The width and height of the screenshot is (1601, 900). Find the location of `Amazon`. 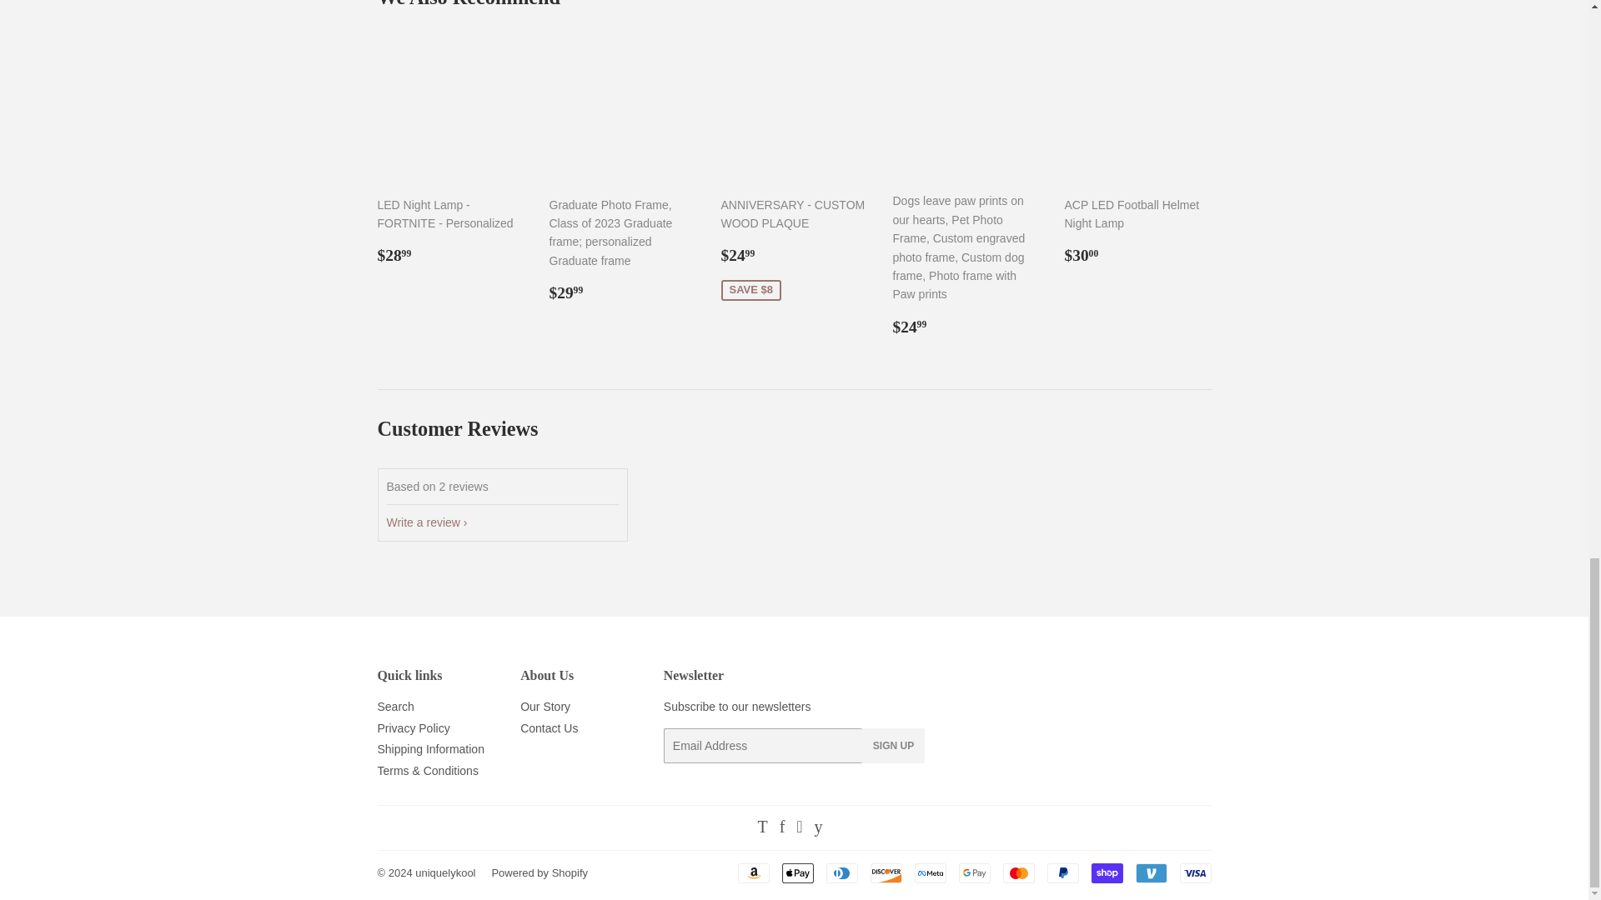

Amazon is located at coordinates (752, 872).